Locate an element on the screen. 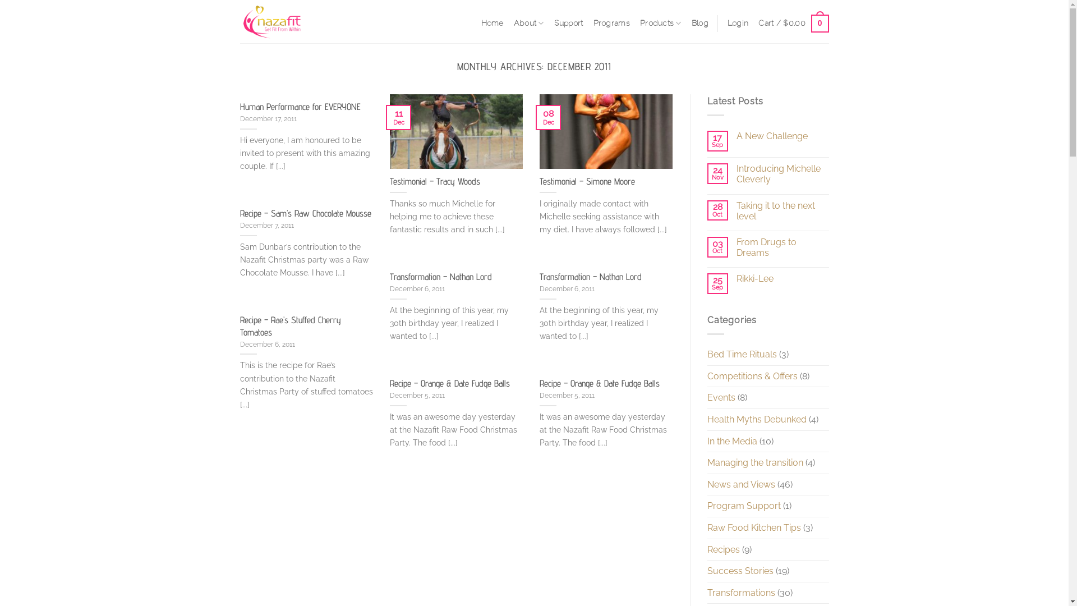 This screenshot has width=1077, height=606. About is located at coordinates (529, 24).